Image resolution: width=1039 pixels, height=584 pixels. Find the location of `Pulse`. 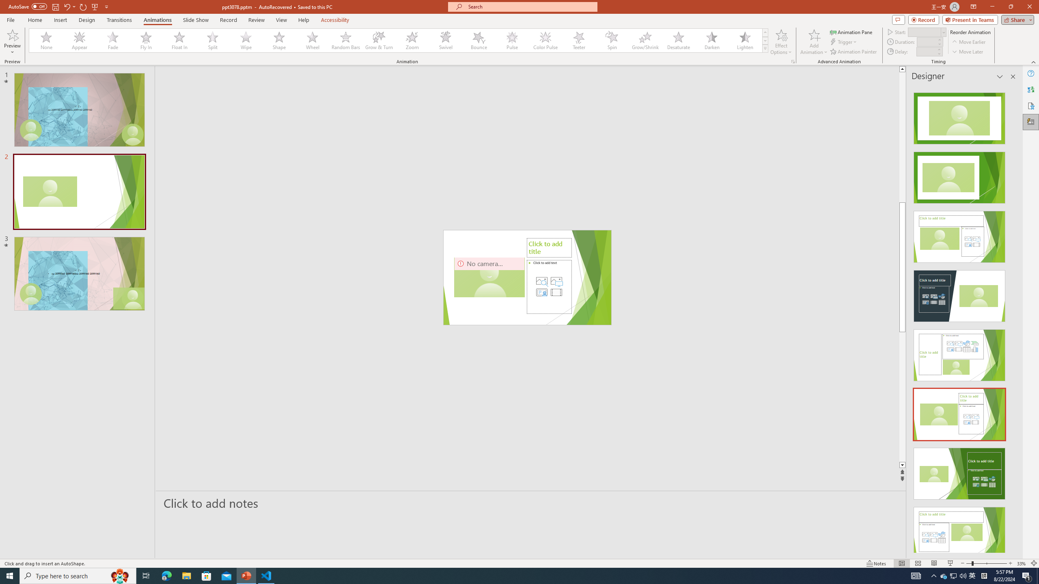

Pulse is located at coordinates (512, 41).